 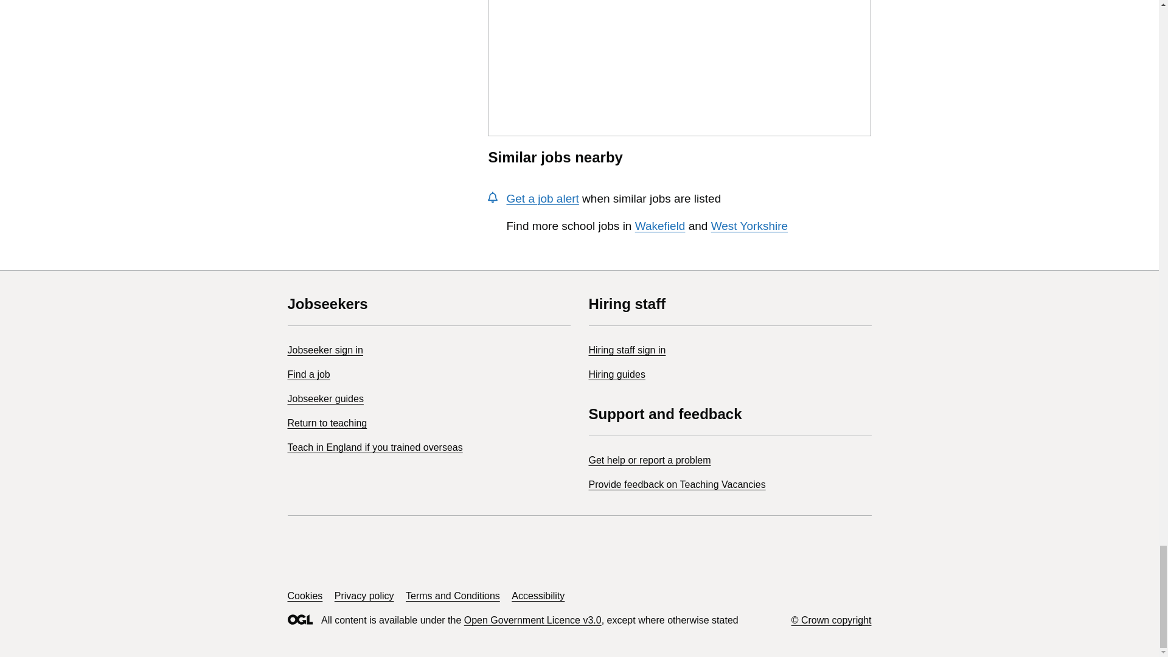 What do you see at coordinates (364, 596) in the screenshot?
I see `Privacy policy` at bounding box center [364, 596].